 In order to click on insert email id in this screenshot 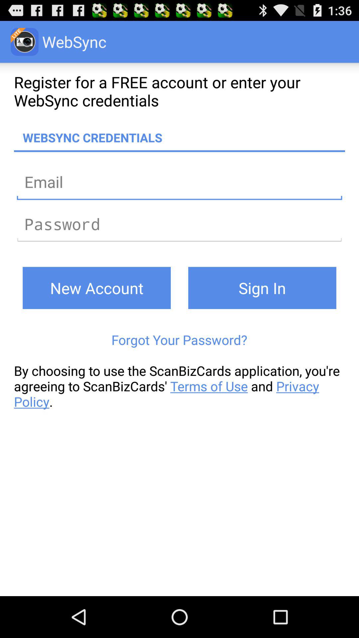, I will do `click(179, 181)`.